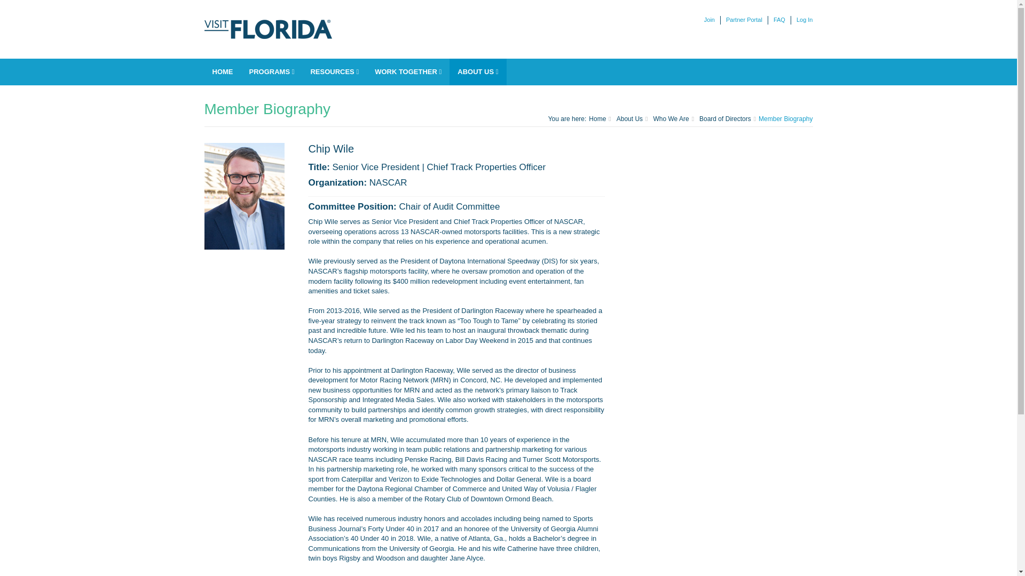 Image resolution: width=1025 pixels, height=576 pixels. I want to click on Join, so click(709, 20).